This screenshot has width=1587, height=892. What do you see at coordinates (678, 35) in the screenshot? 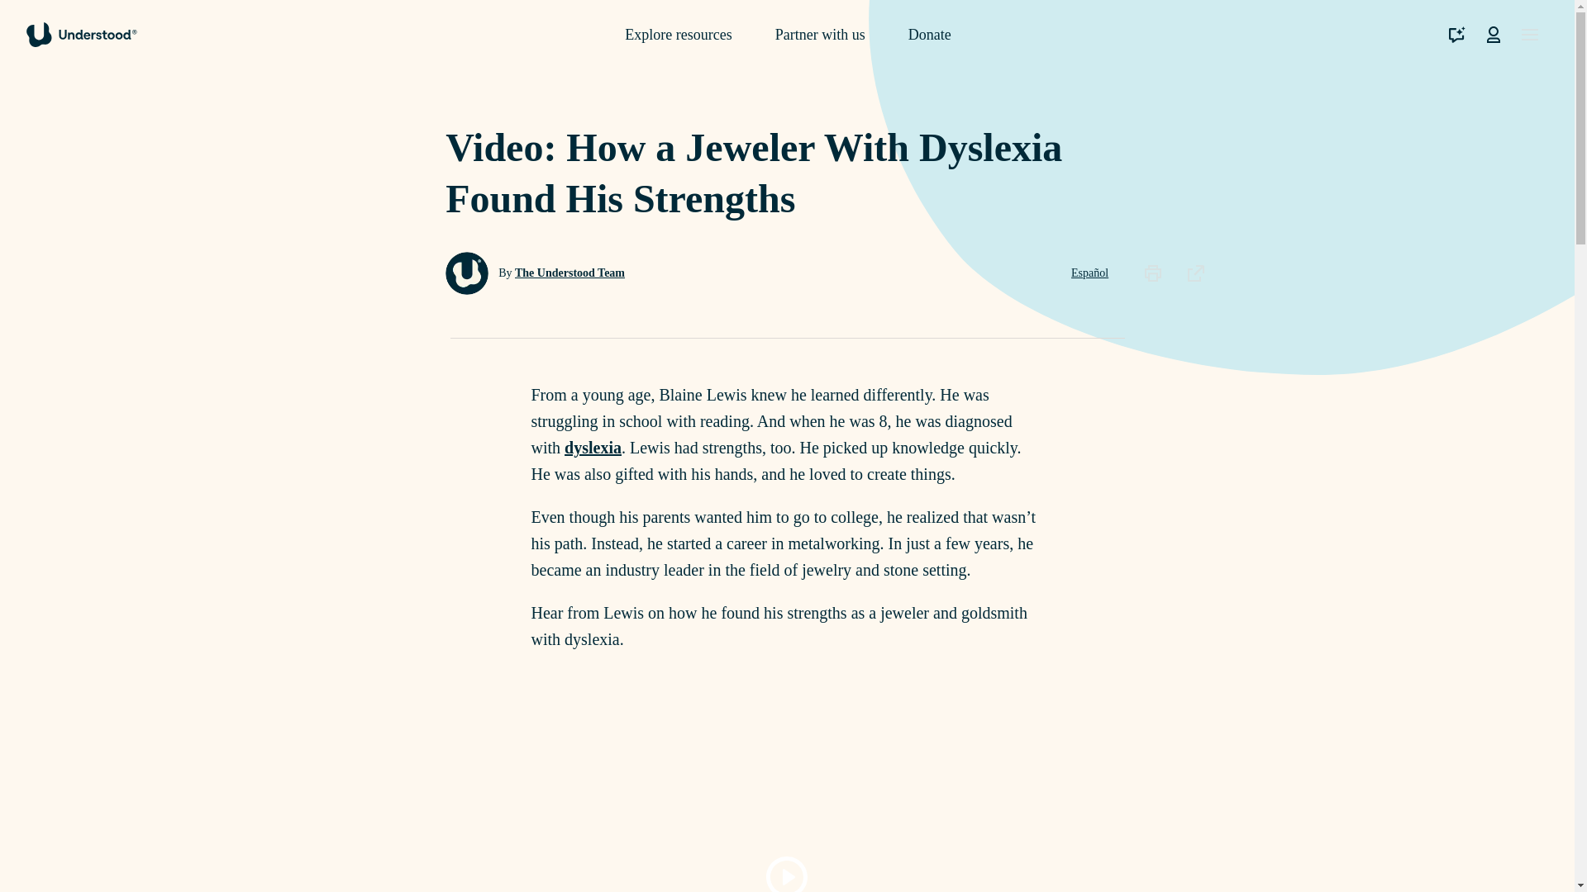
I see `Explore resources` at bounding box center [678, 35].